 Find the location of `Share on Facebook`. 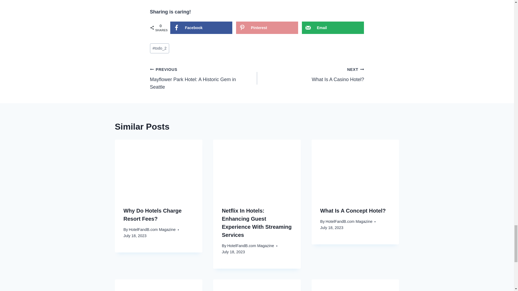

Share on Facebook is located at coordinates (201, 27).